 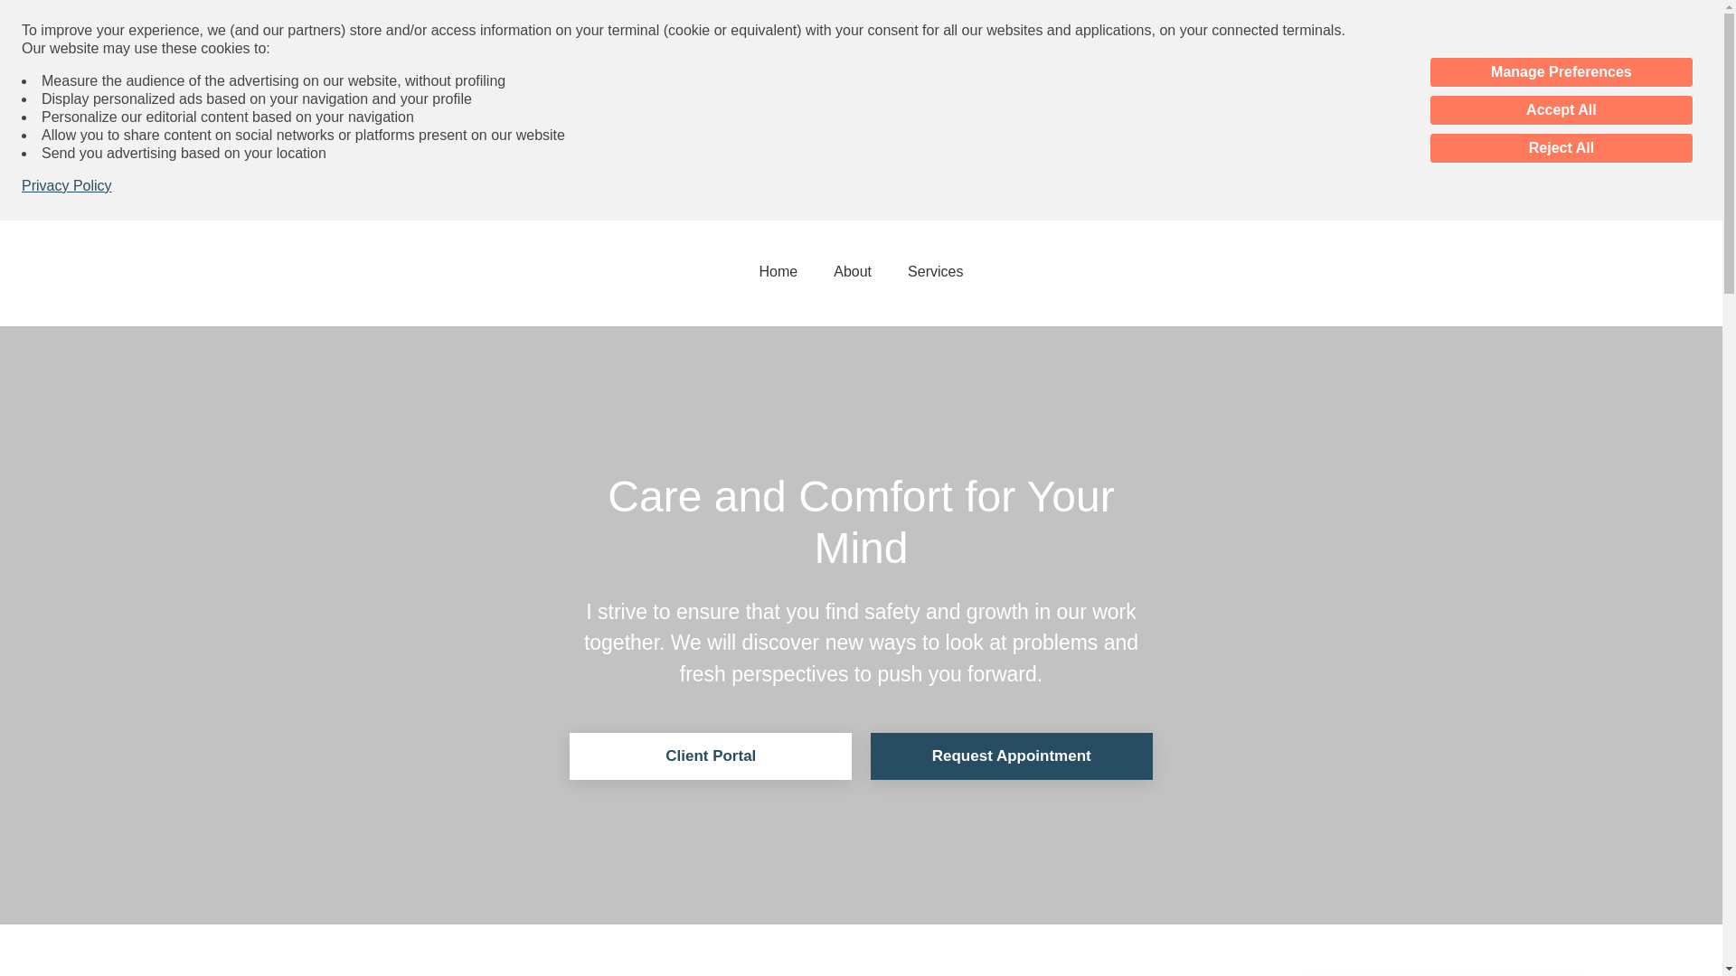 What do you see at coordinates (711, 755) in the screenshot?
I see `Client Portal` at bounding box center [711, 755].